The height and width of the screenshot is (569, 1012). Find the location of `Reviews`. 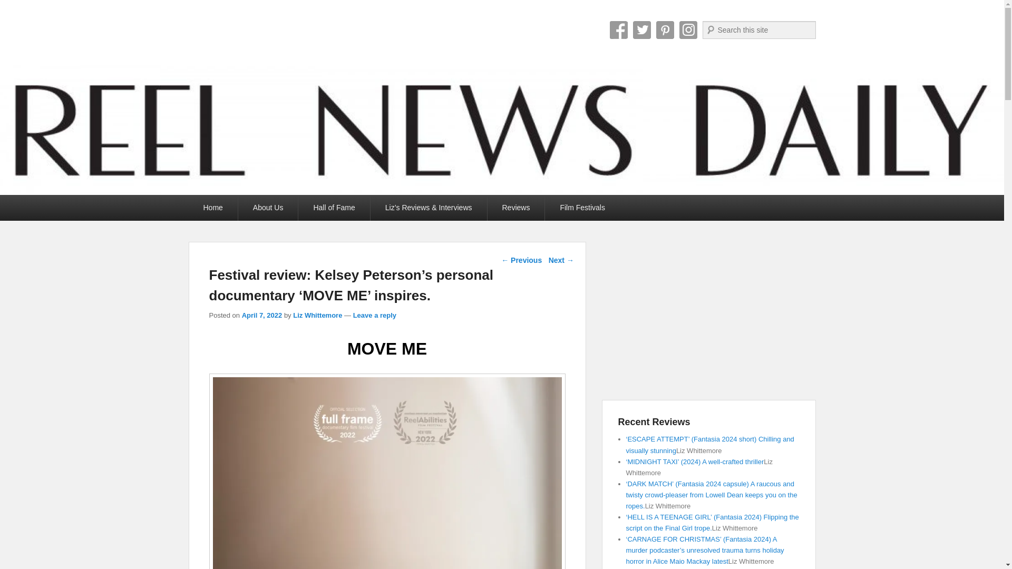

Reviews is located at coordinates (515, 208).